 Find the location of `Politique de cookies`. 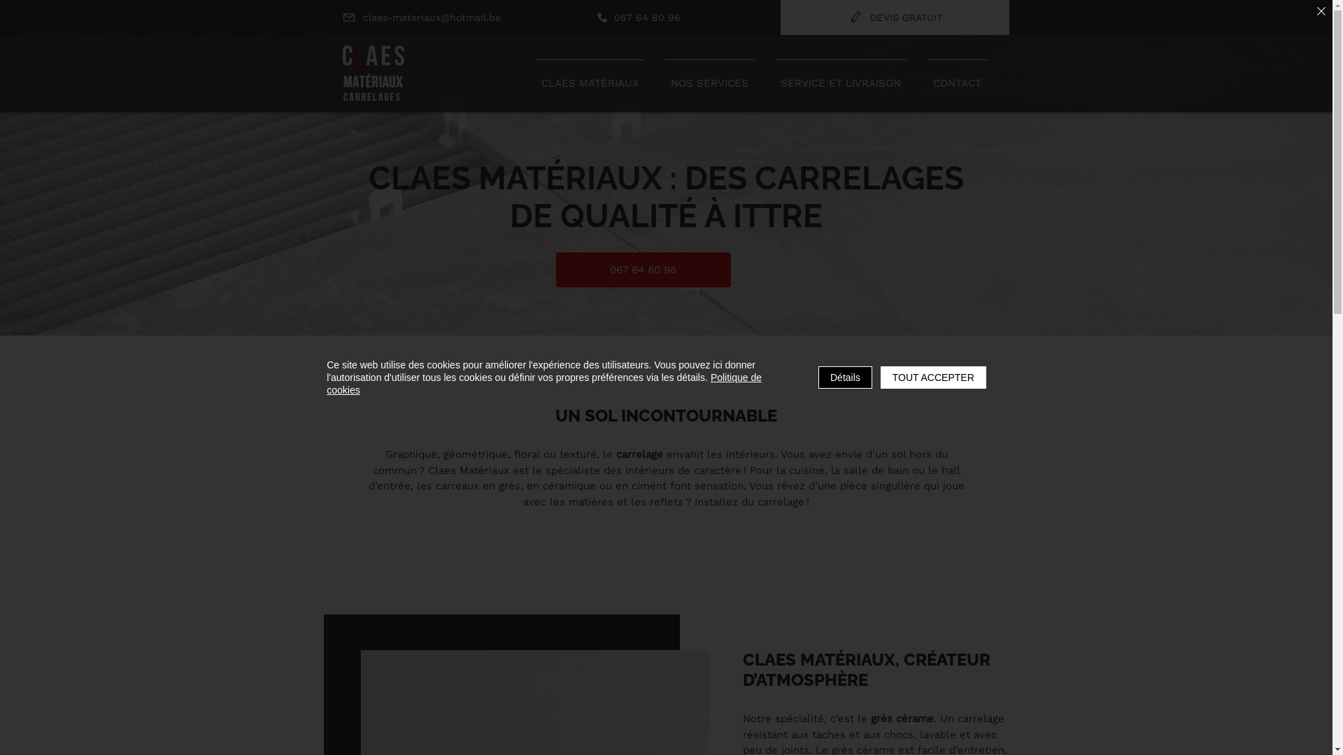

Politique de cookies is located at coordinates (544, 384).